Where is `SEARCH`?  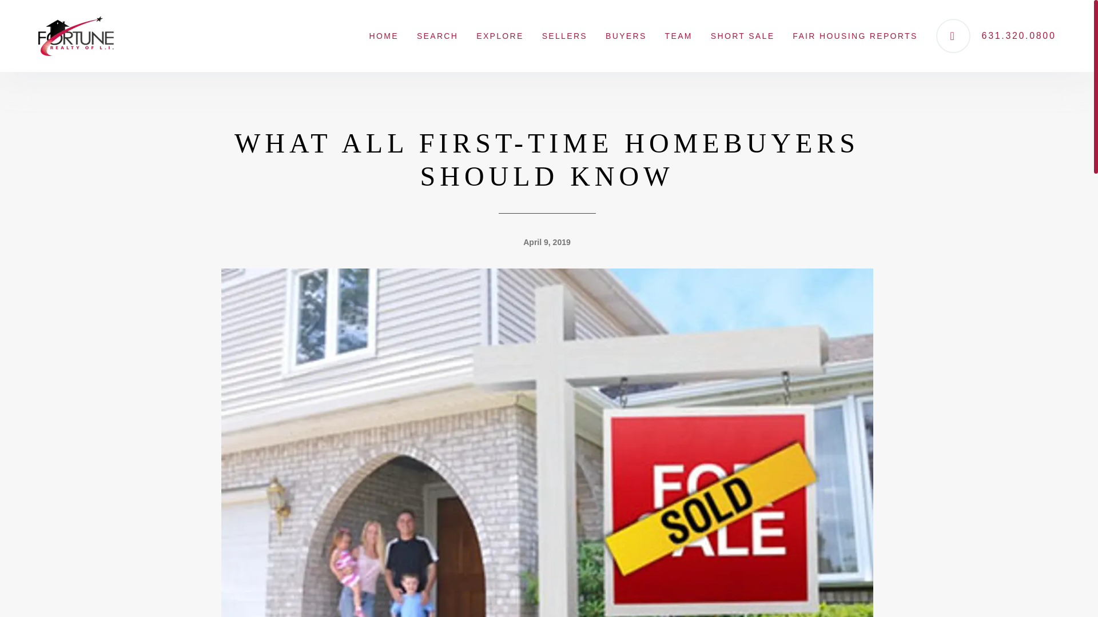 SEARCH is located at coordinates (437, 35).